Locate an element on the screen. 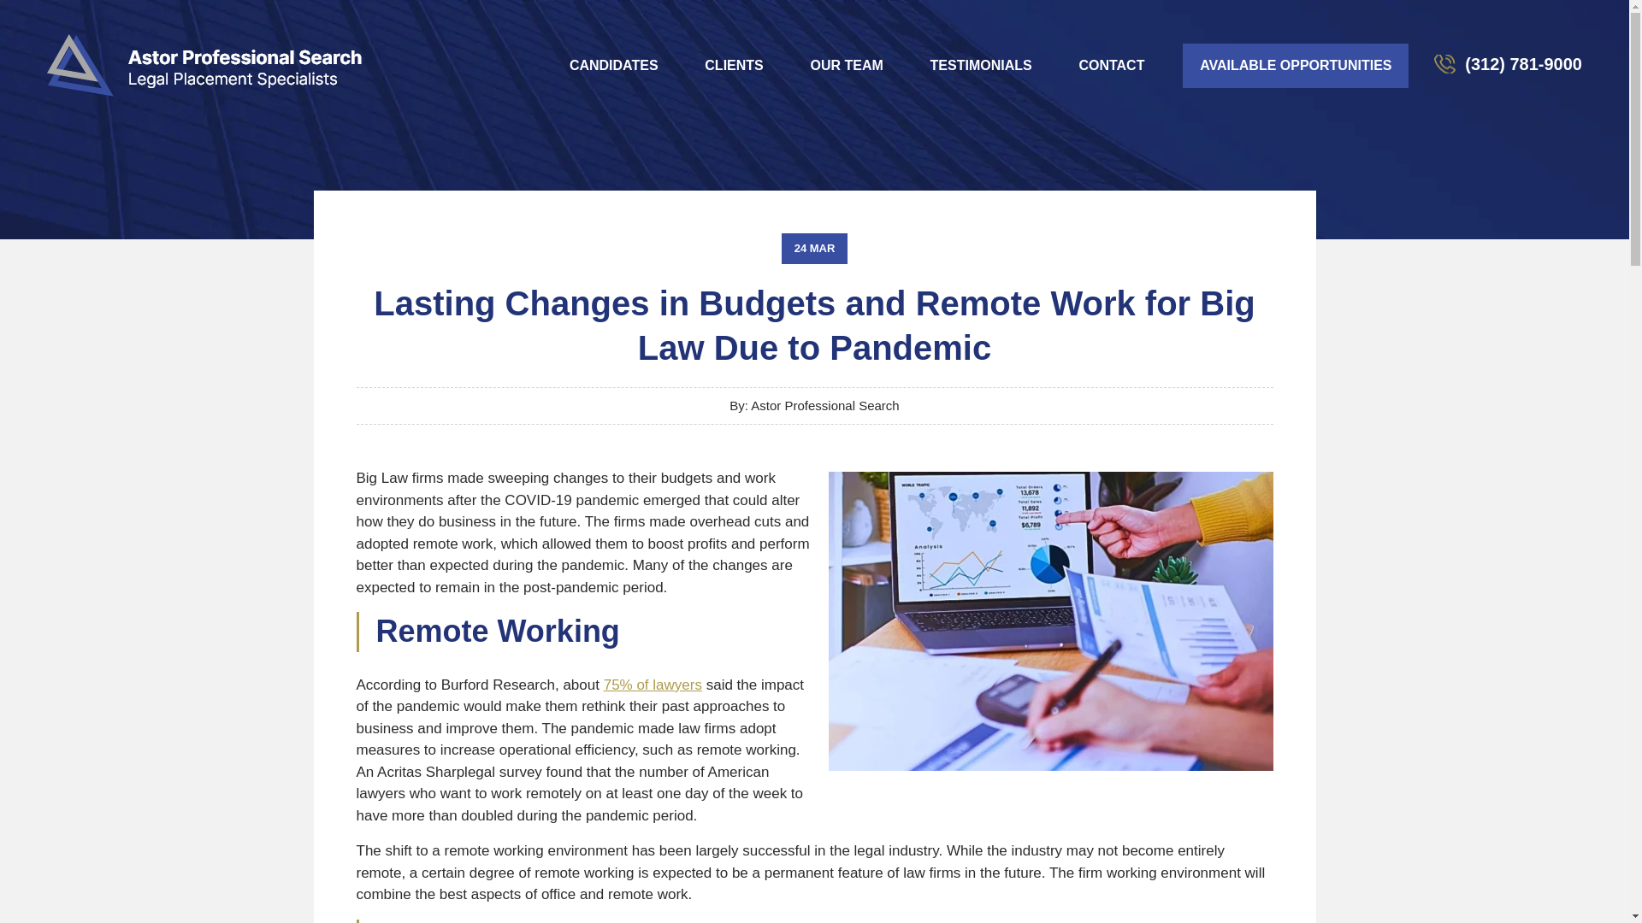  CANDIDATES is located at coordinates (614, 65).